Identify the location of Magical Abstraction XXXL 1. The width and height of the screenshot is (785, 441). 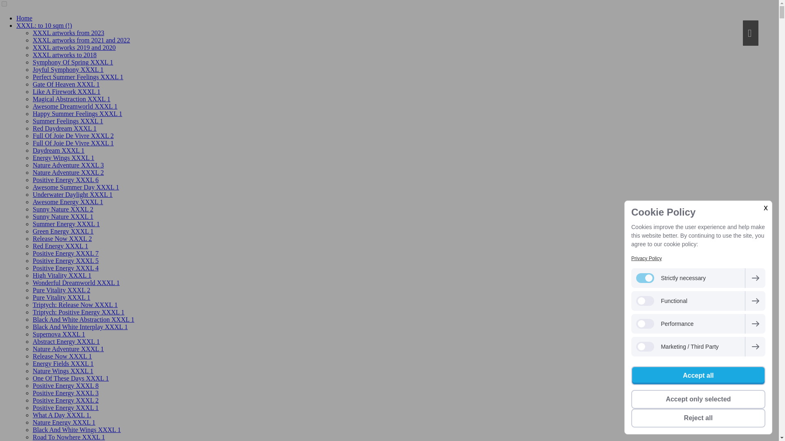
(72, 99).